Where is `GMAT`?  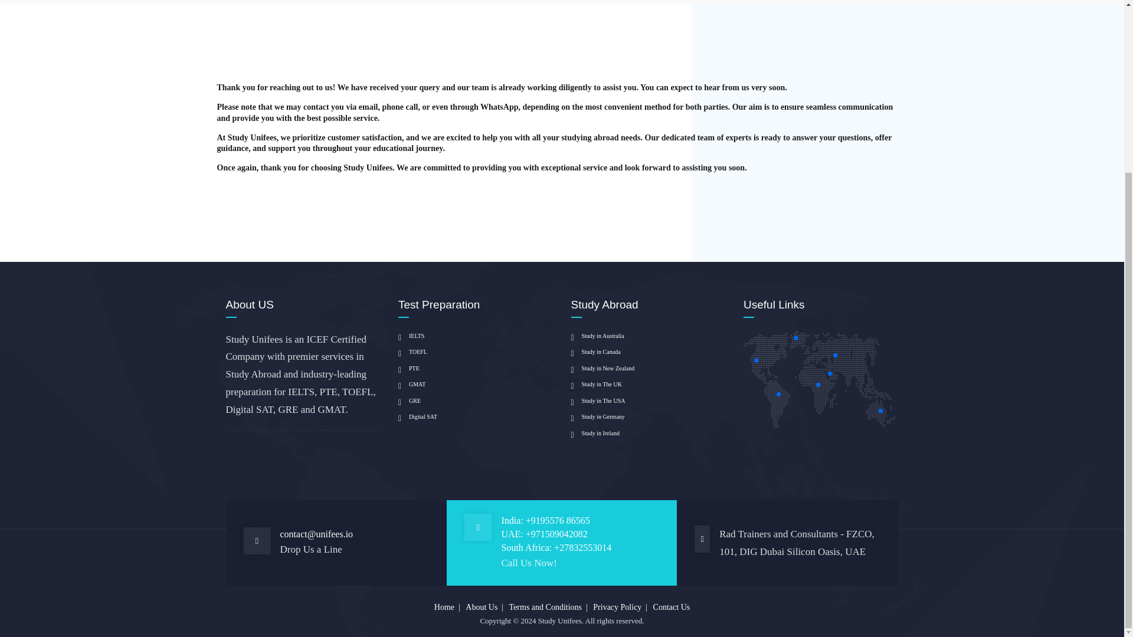 GMAT is located at coordinates (412, 384).